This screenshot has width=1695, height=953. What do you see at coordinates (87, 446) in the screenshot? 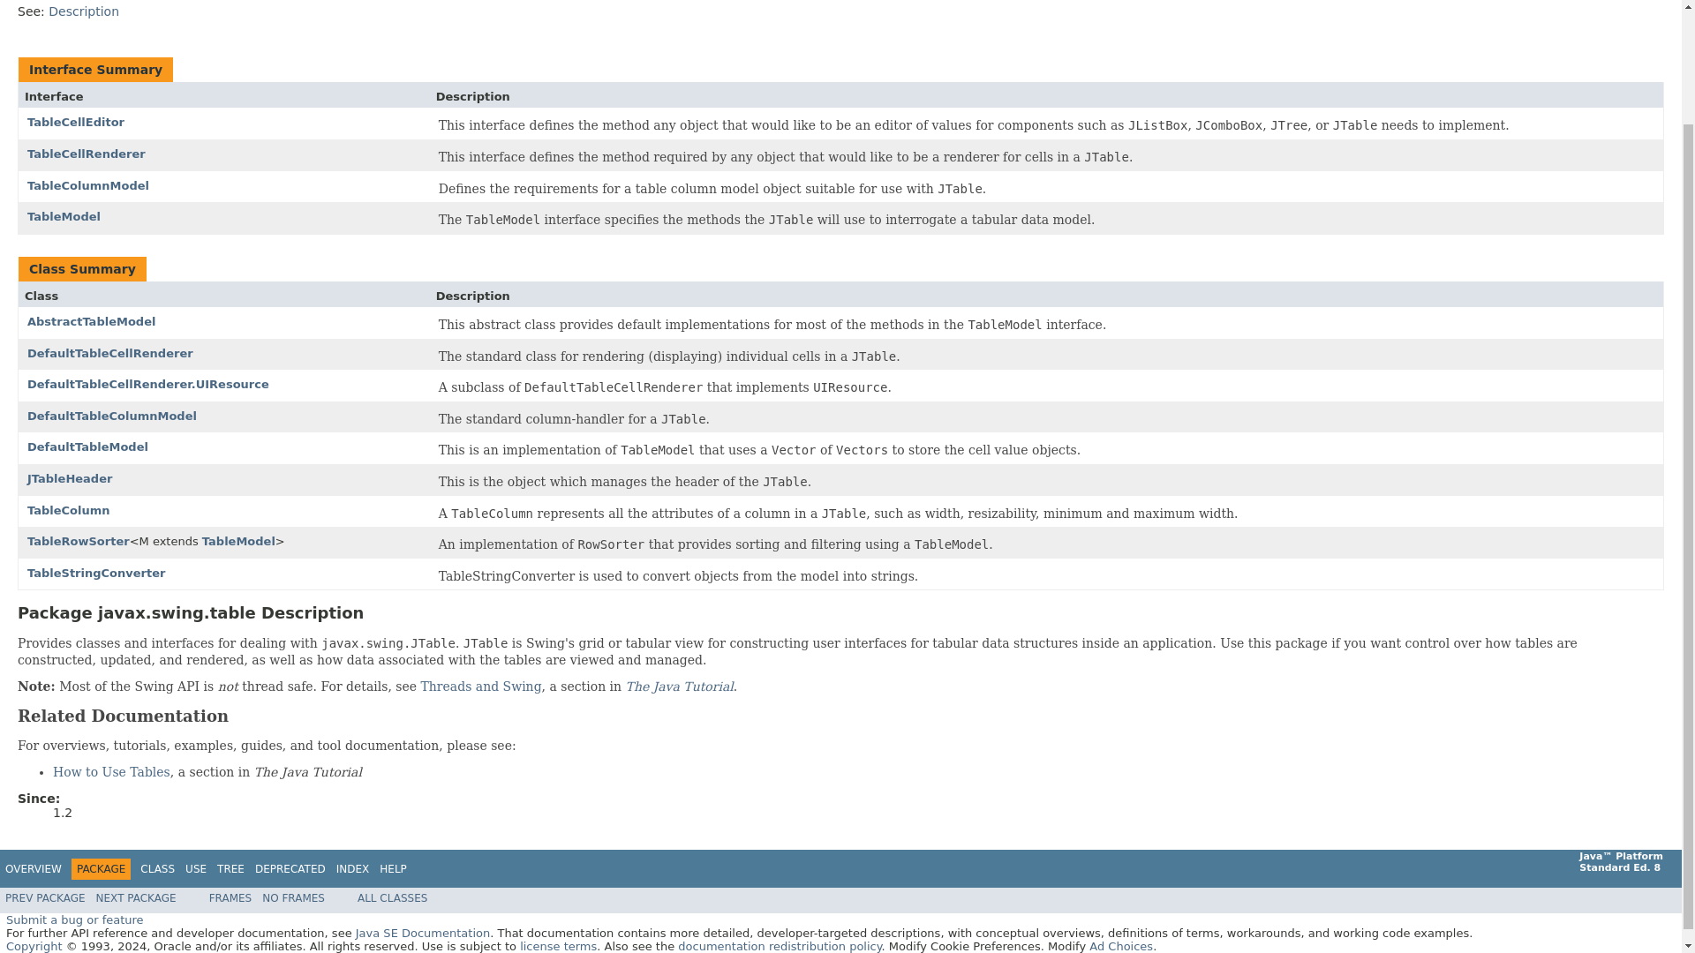
I see `class in javax.swing.table` at bounding box center [87, 446].